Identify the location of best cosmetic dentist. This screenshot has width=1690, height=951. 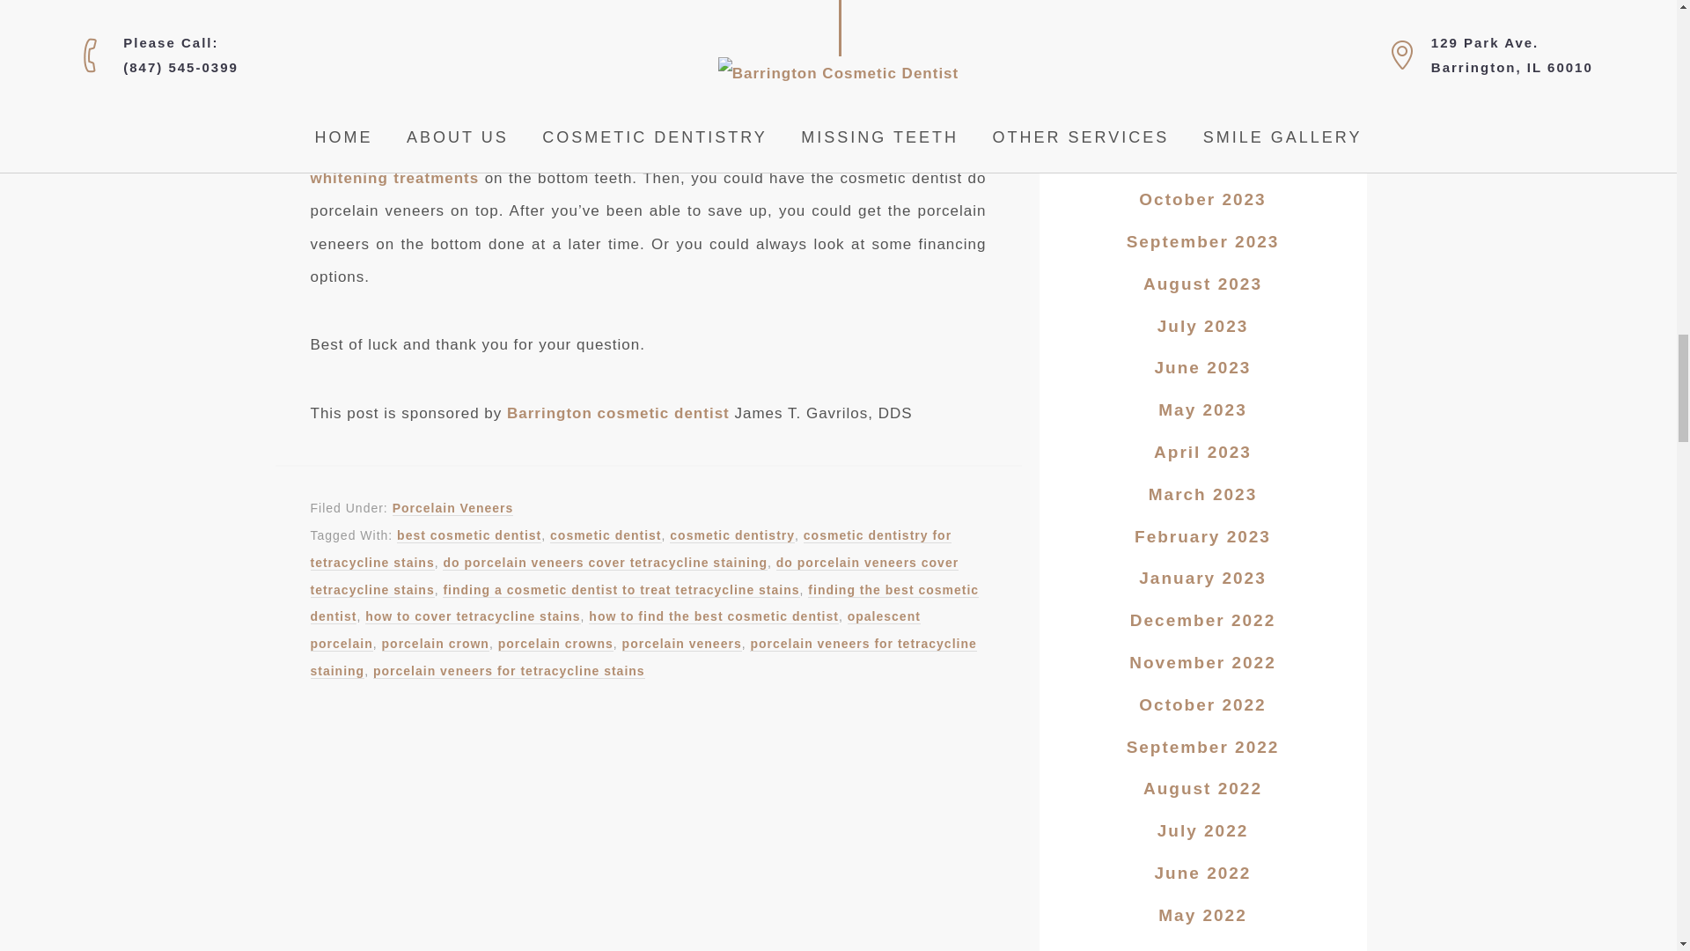
(468, 535).